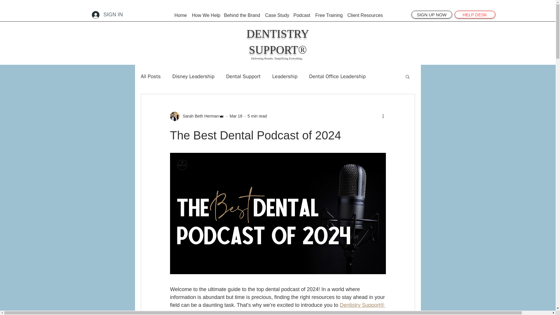 This screenshot has height=315, width=560. Describe the element at coordinates (285, 76) in the screenshot. I see `Leadership` at that location.